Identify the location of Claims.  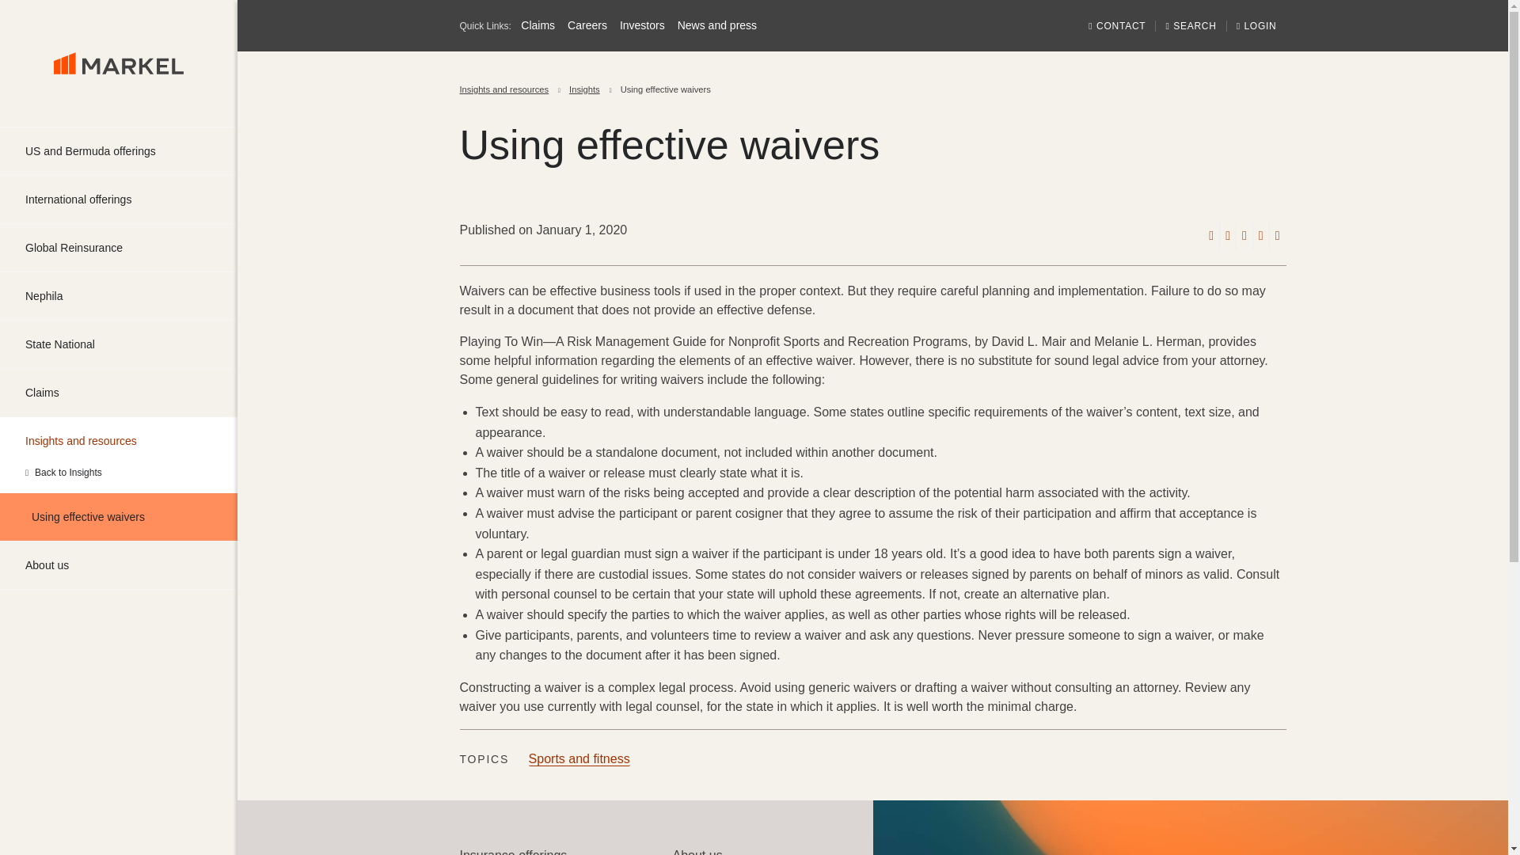
(119, 392).